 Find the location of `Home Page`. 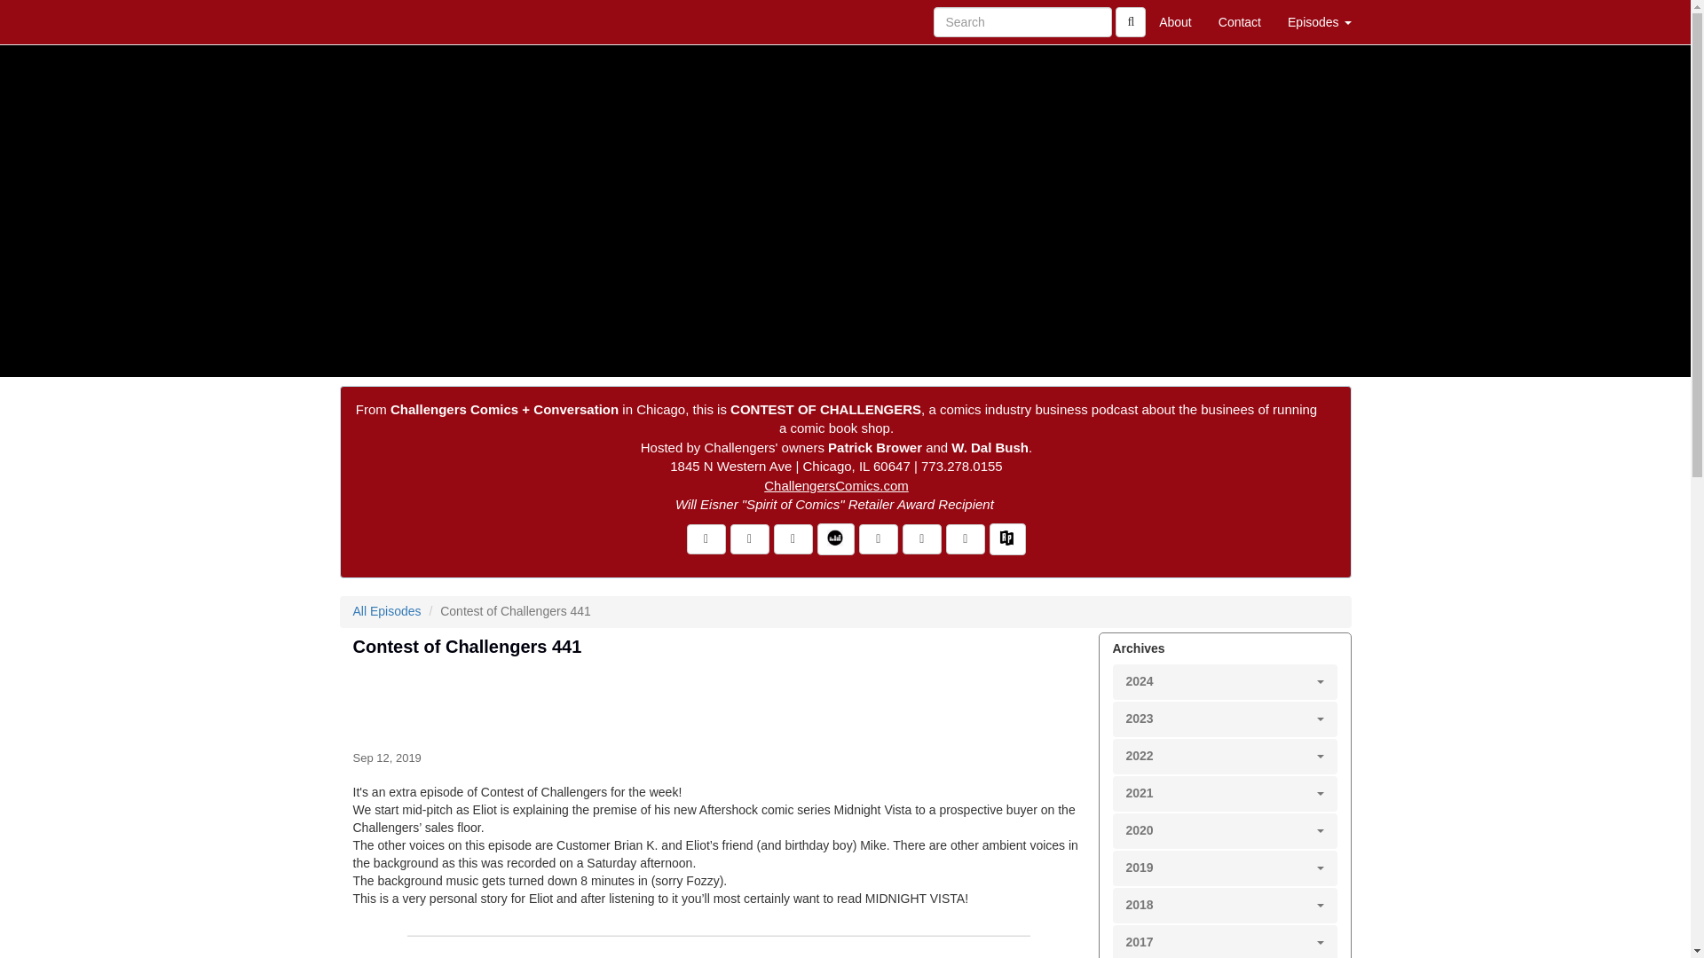

Home Page is located at coordinates (375, 21).